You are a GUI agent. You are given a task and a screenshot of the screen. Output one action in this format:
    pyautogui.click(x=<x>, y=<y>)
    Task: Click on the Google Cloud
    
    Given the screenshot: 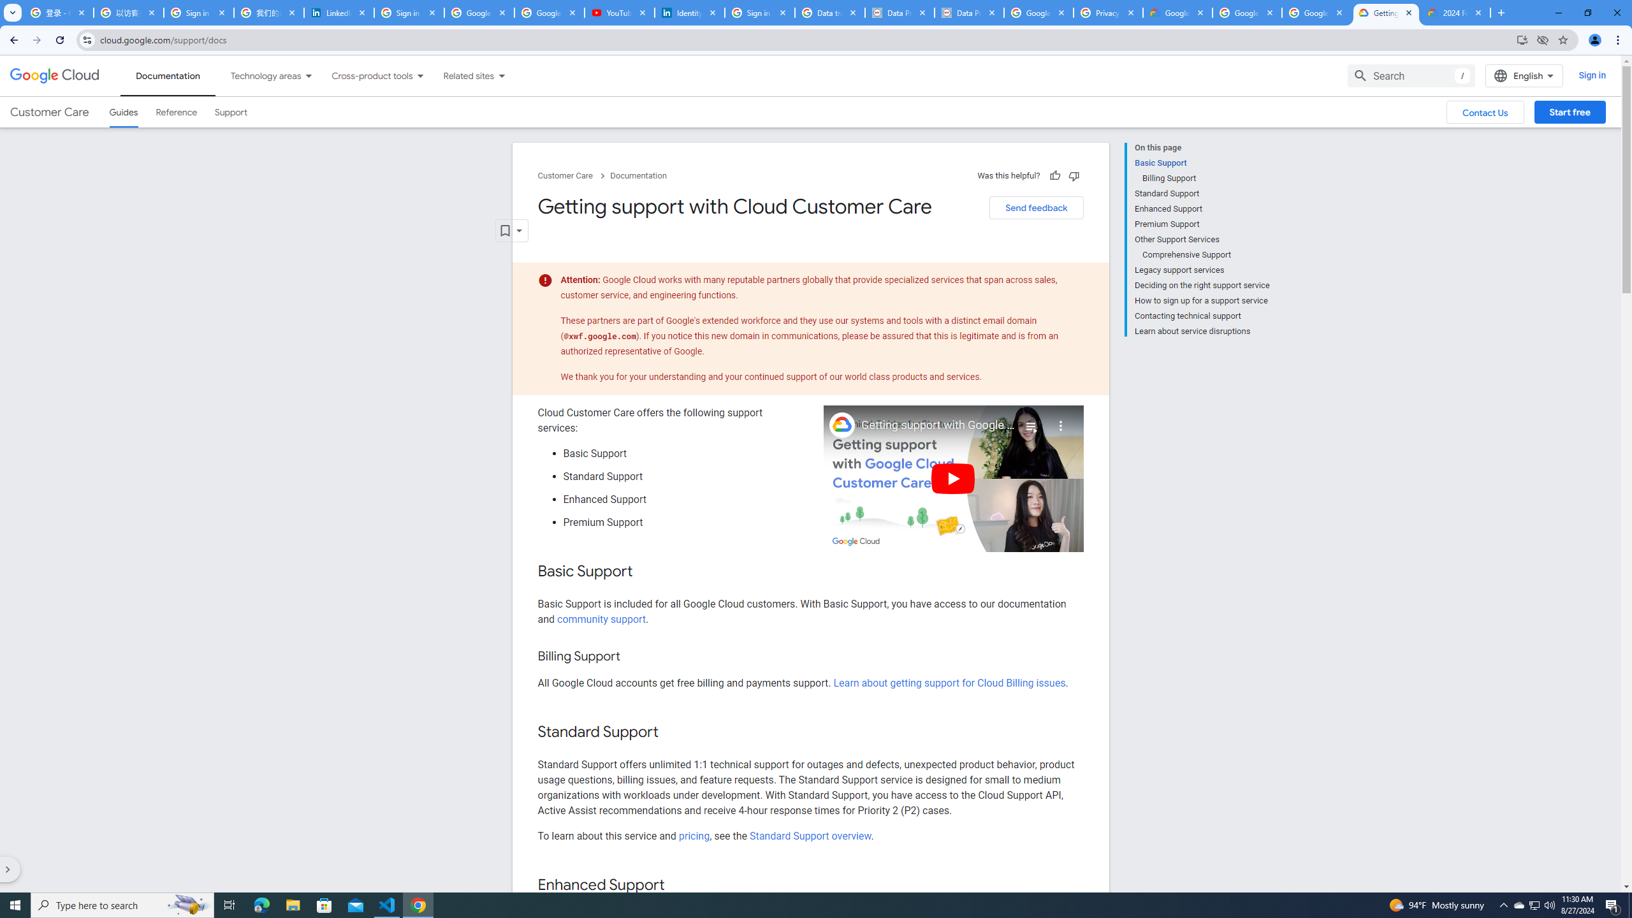 What is the action you would take?
    pyautogui.click(x=55, y=76)
    